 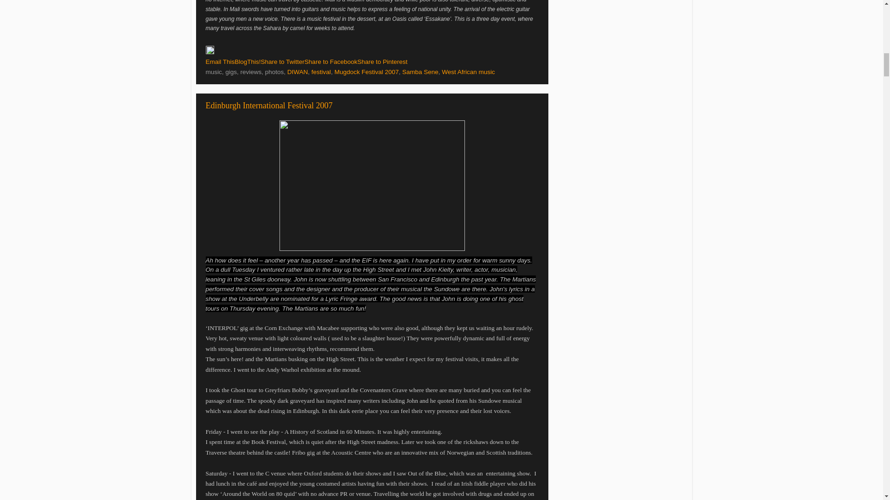 I want to click on Share to Twitter, so click(x=282, y=62).